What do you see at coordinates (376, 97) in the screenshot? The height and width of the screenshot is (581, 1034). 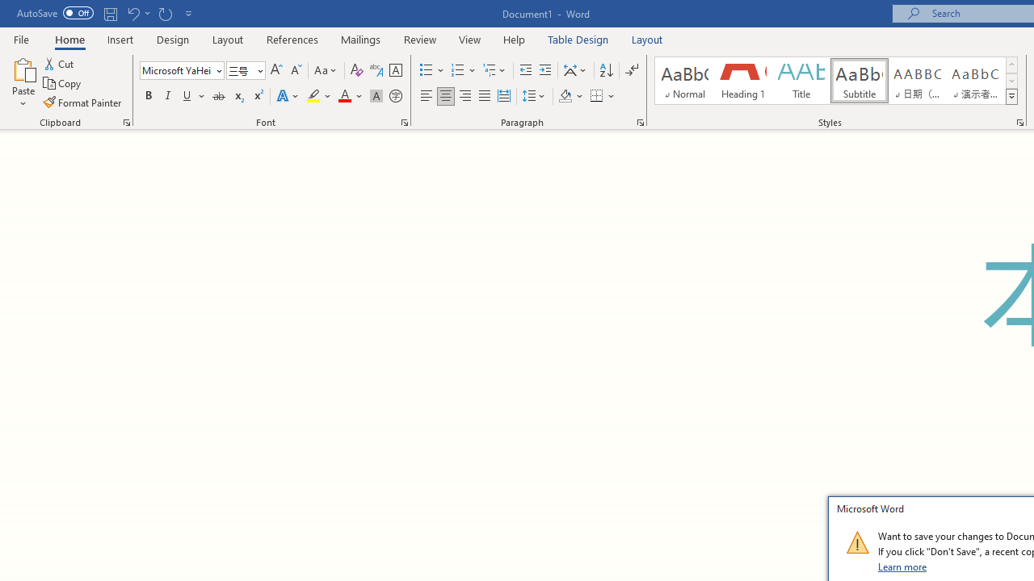 I see `Character Shading` at bounding box center [376, 97].